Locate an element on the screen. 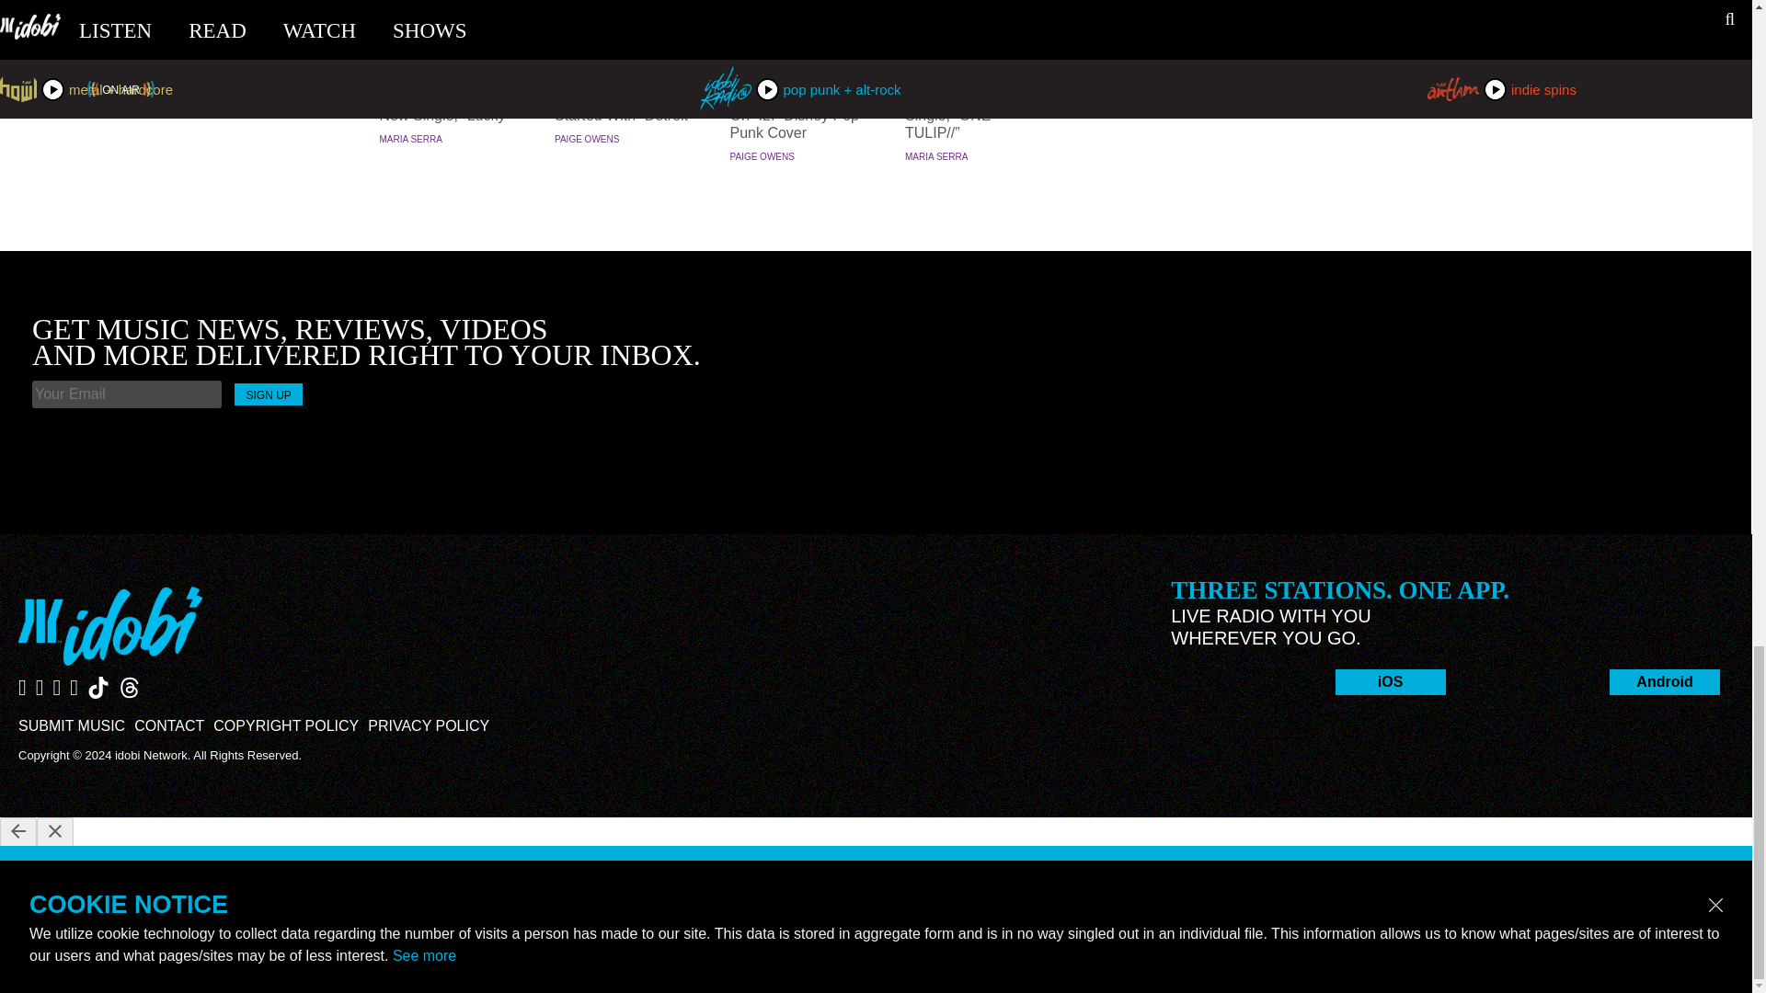 This screenshot has width=1766, height=993. NEWS is located at coordinates (975, 61).